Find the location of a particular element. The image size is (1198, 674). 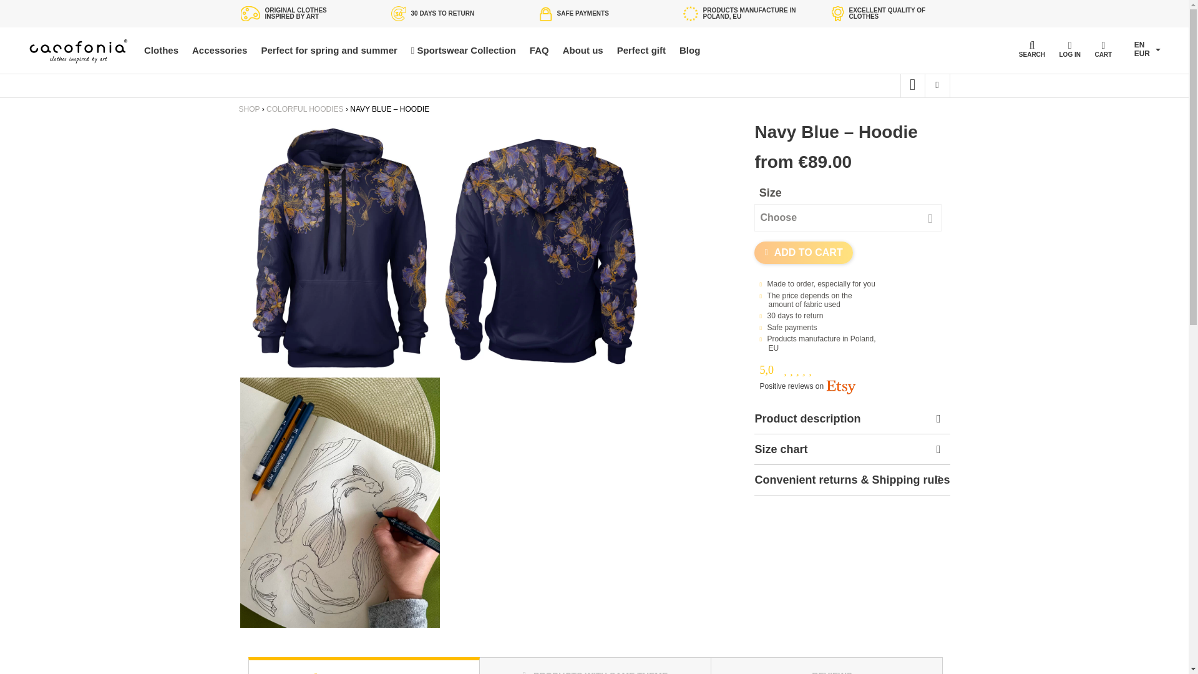

PRODUCTS MANUFACTURE IN POLAND, EU is located at coordinates (740, 13).